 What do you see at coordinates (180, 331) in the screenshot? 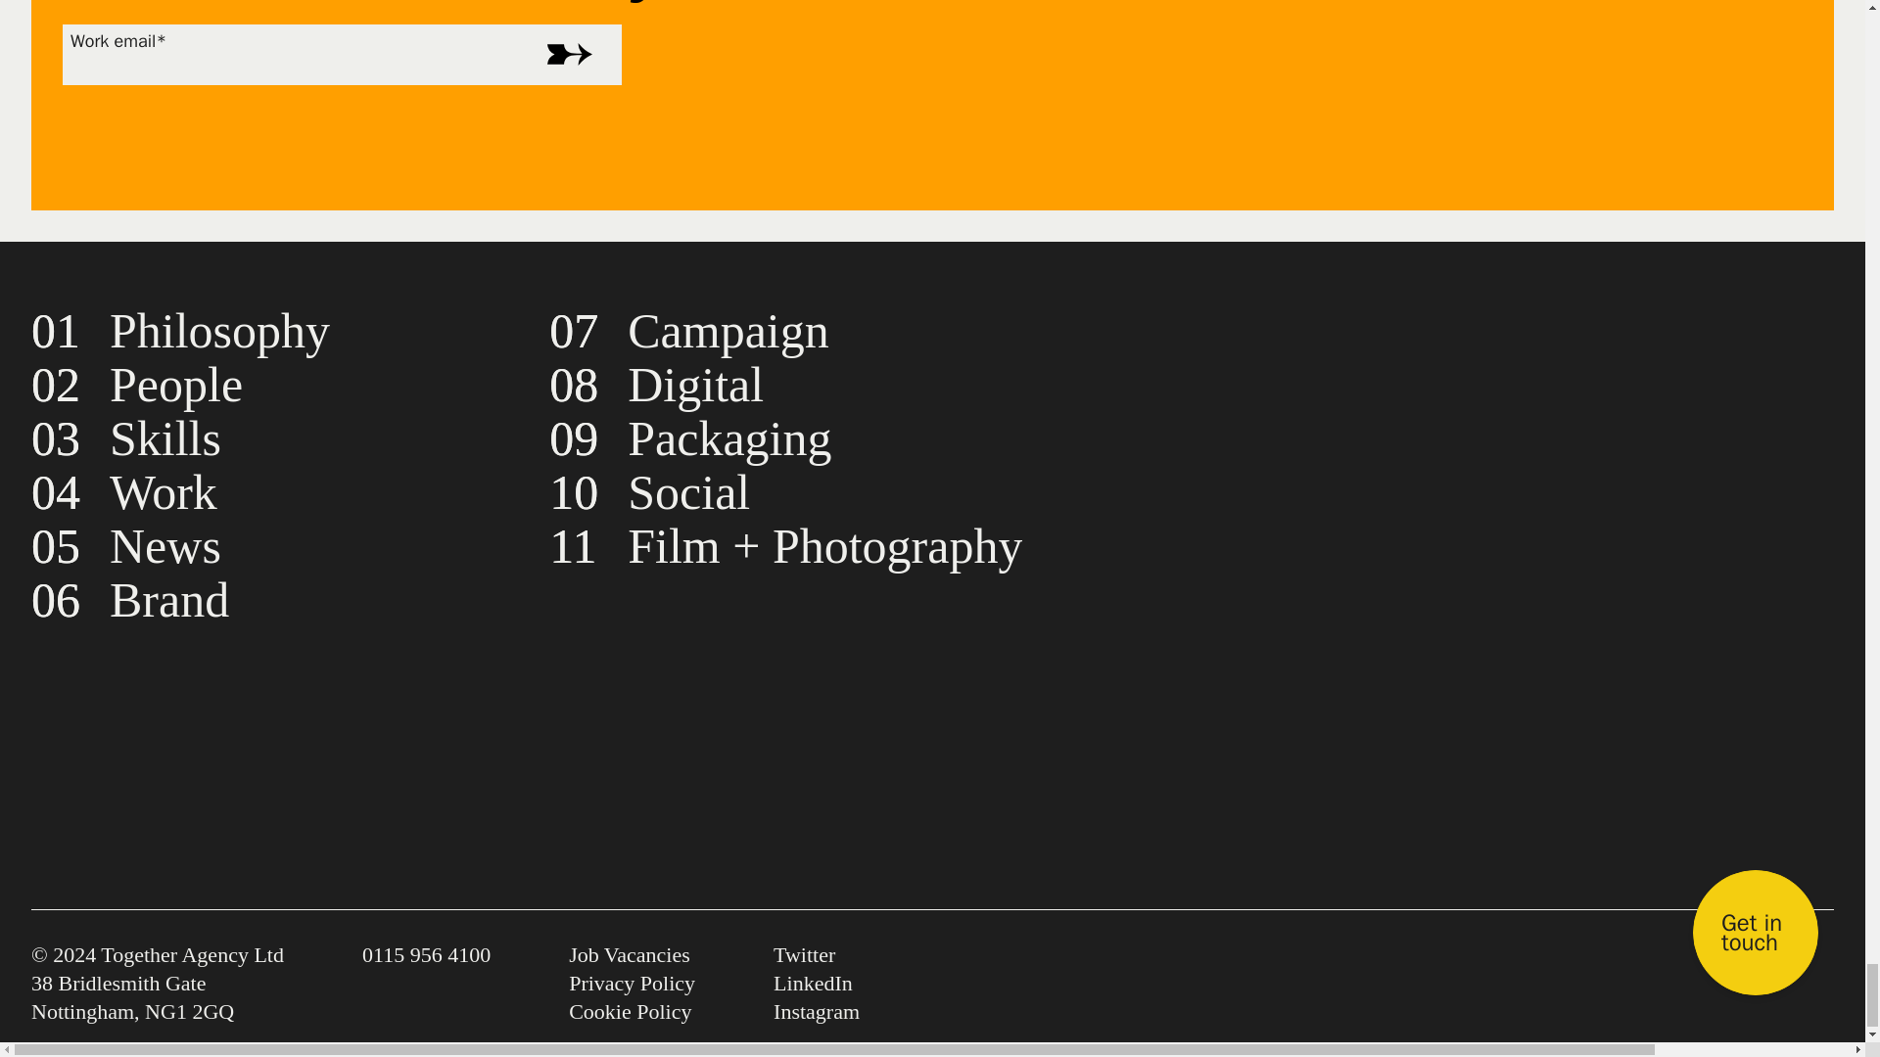
I see `01Philosophy` at bounding box center [180, 331].